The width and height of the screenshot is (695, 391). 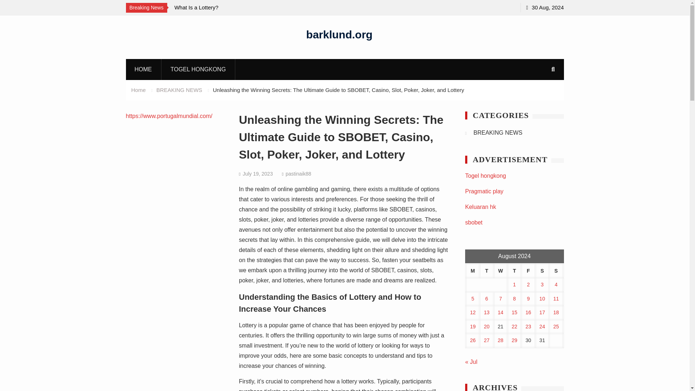 What do you see at coordinates (257, 174) in the screenshot?
I see `July 19, 2023` at bounding box center [257, 174].